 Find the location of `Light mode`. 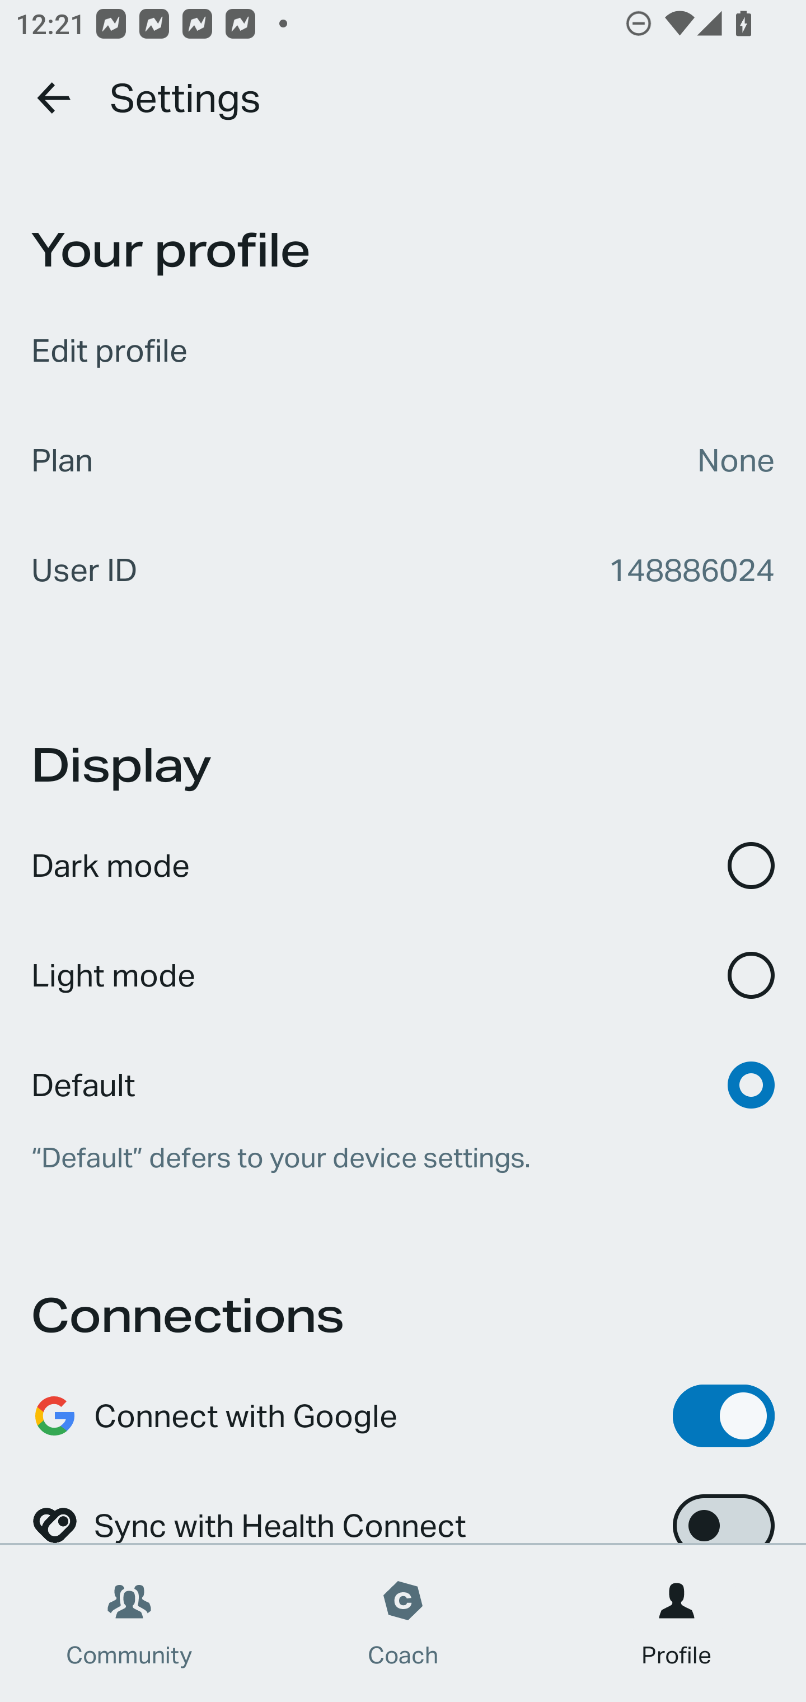

Light mode is located at coordinates (403, 975).